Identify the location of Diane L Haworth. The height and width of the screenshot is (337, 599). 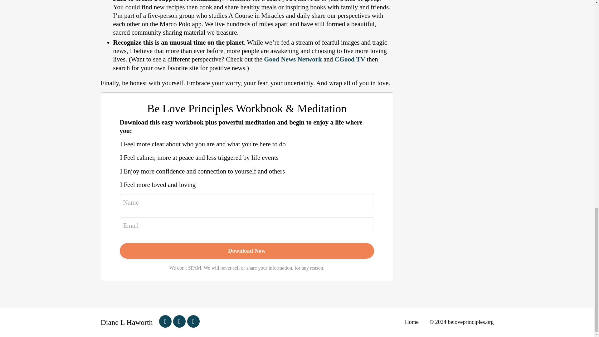
(127, 322).